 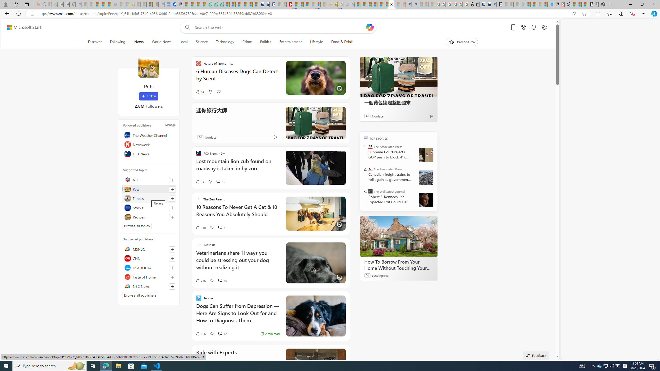 I want to click on Combat Siege, so click(x=114, y=4).